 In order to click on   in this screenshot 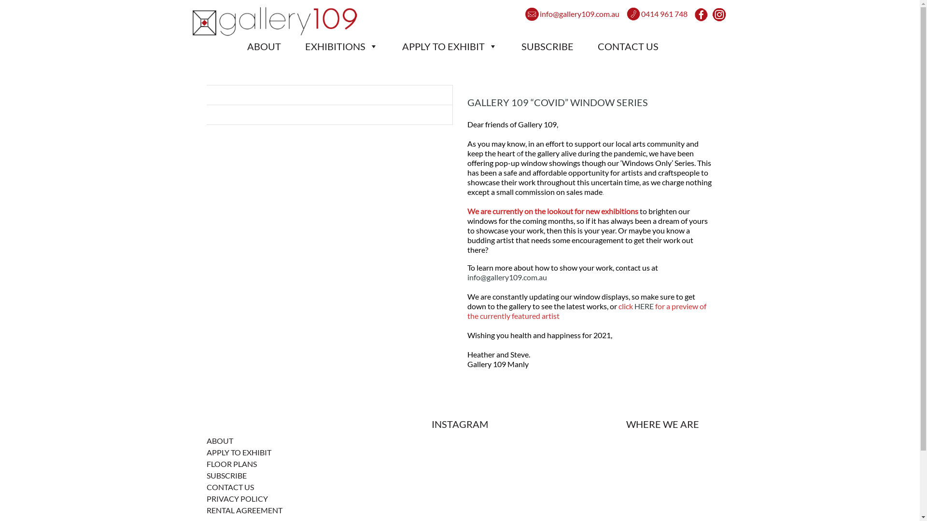, I will do `click(702, 17)`.